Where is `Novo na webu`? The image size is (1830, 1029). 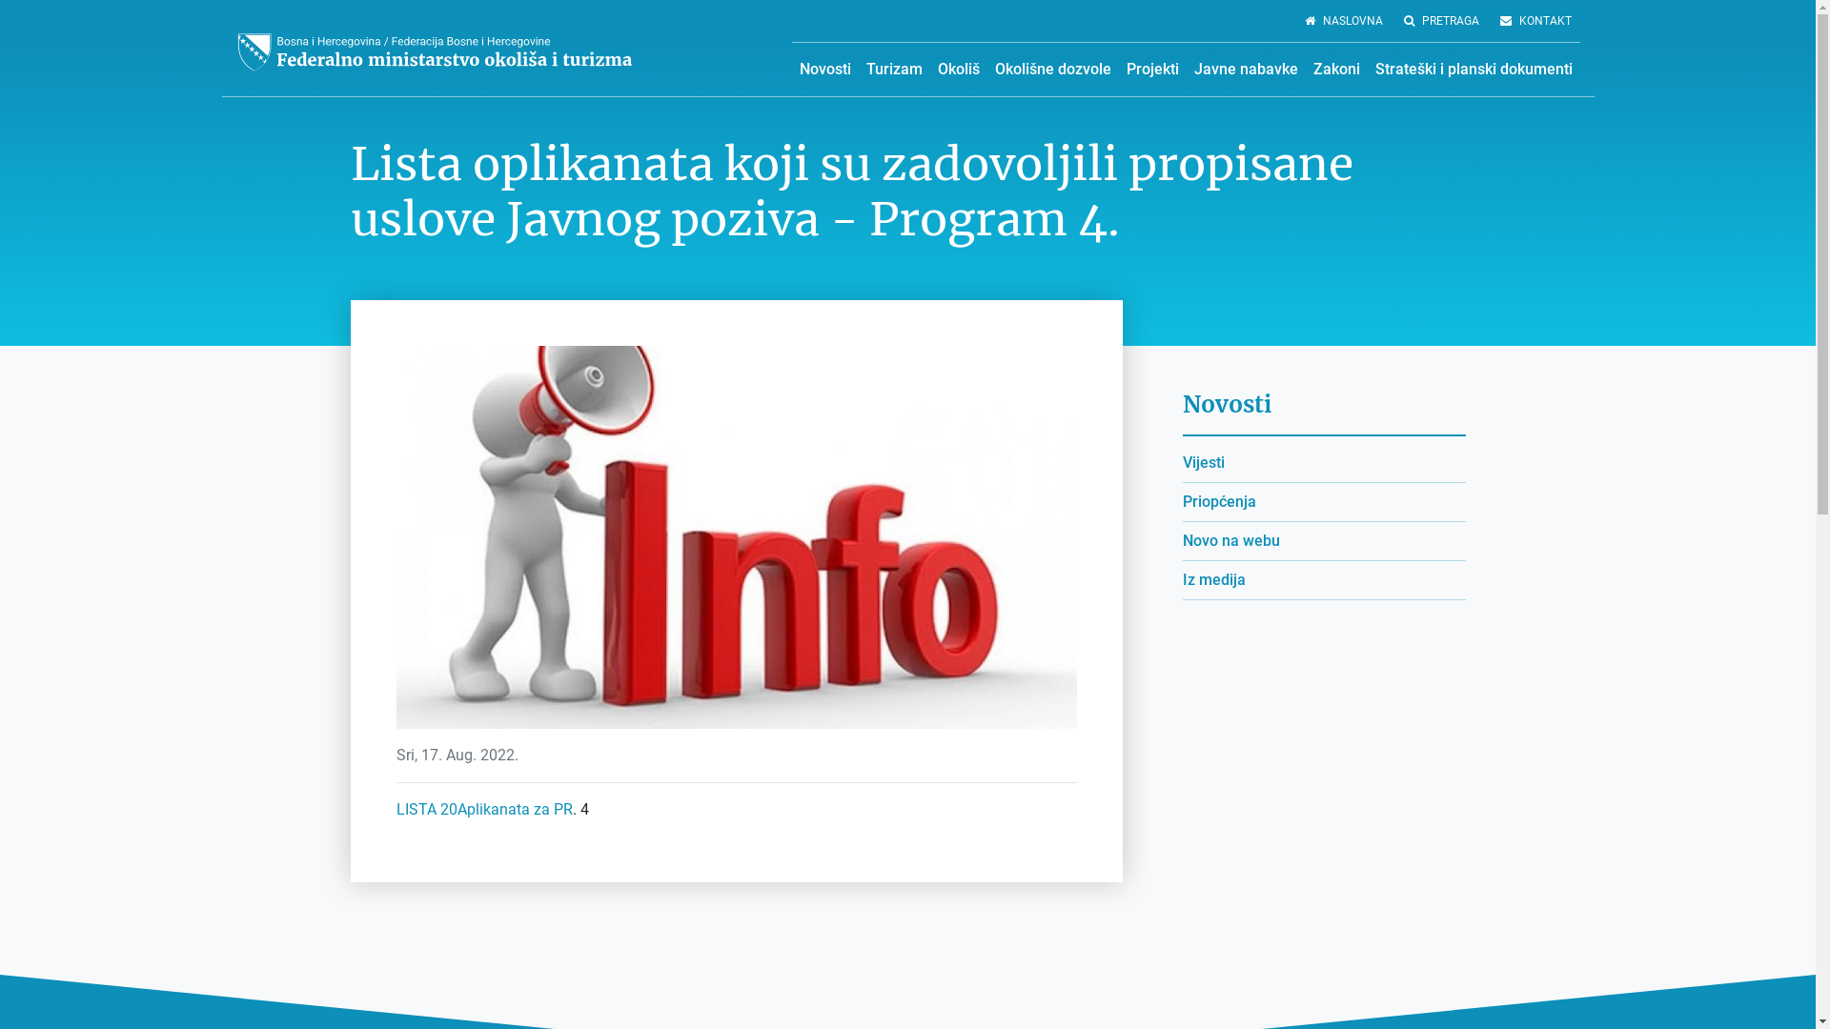
Novo na webu is located at coordinates (1230, 541).